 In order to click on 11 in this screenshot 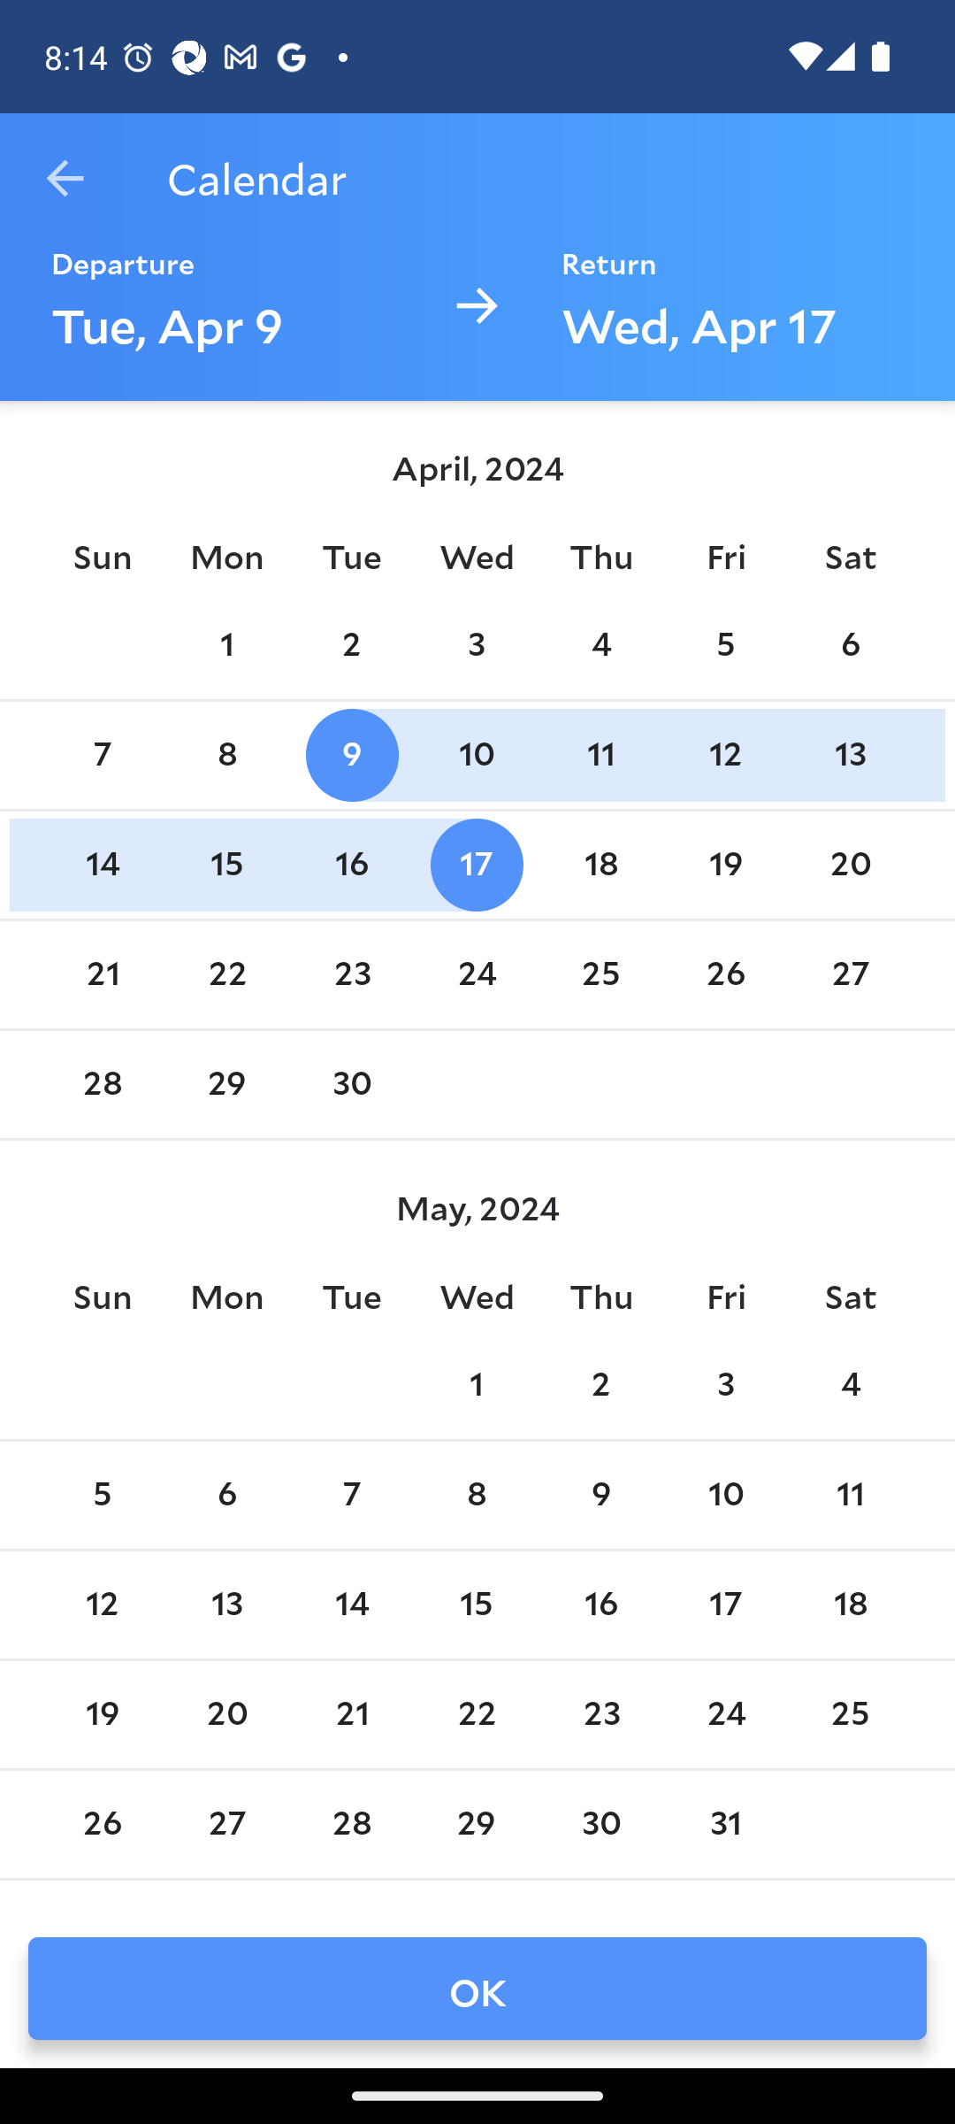, I will do `click(851, 1495)`.